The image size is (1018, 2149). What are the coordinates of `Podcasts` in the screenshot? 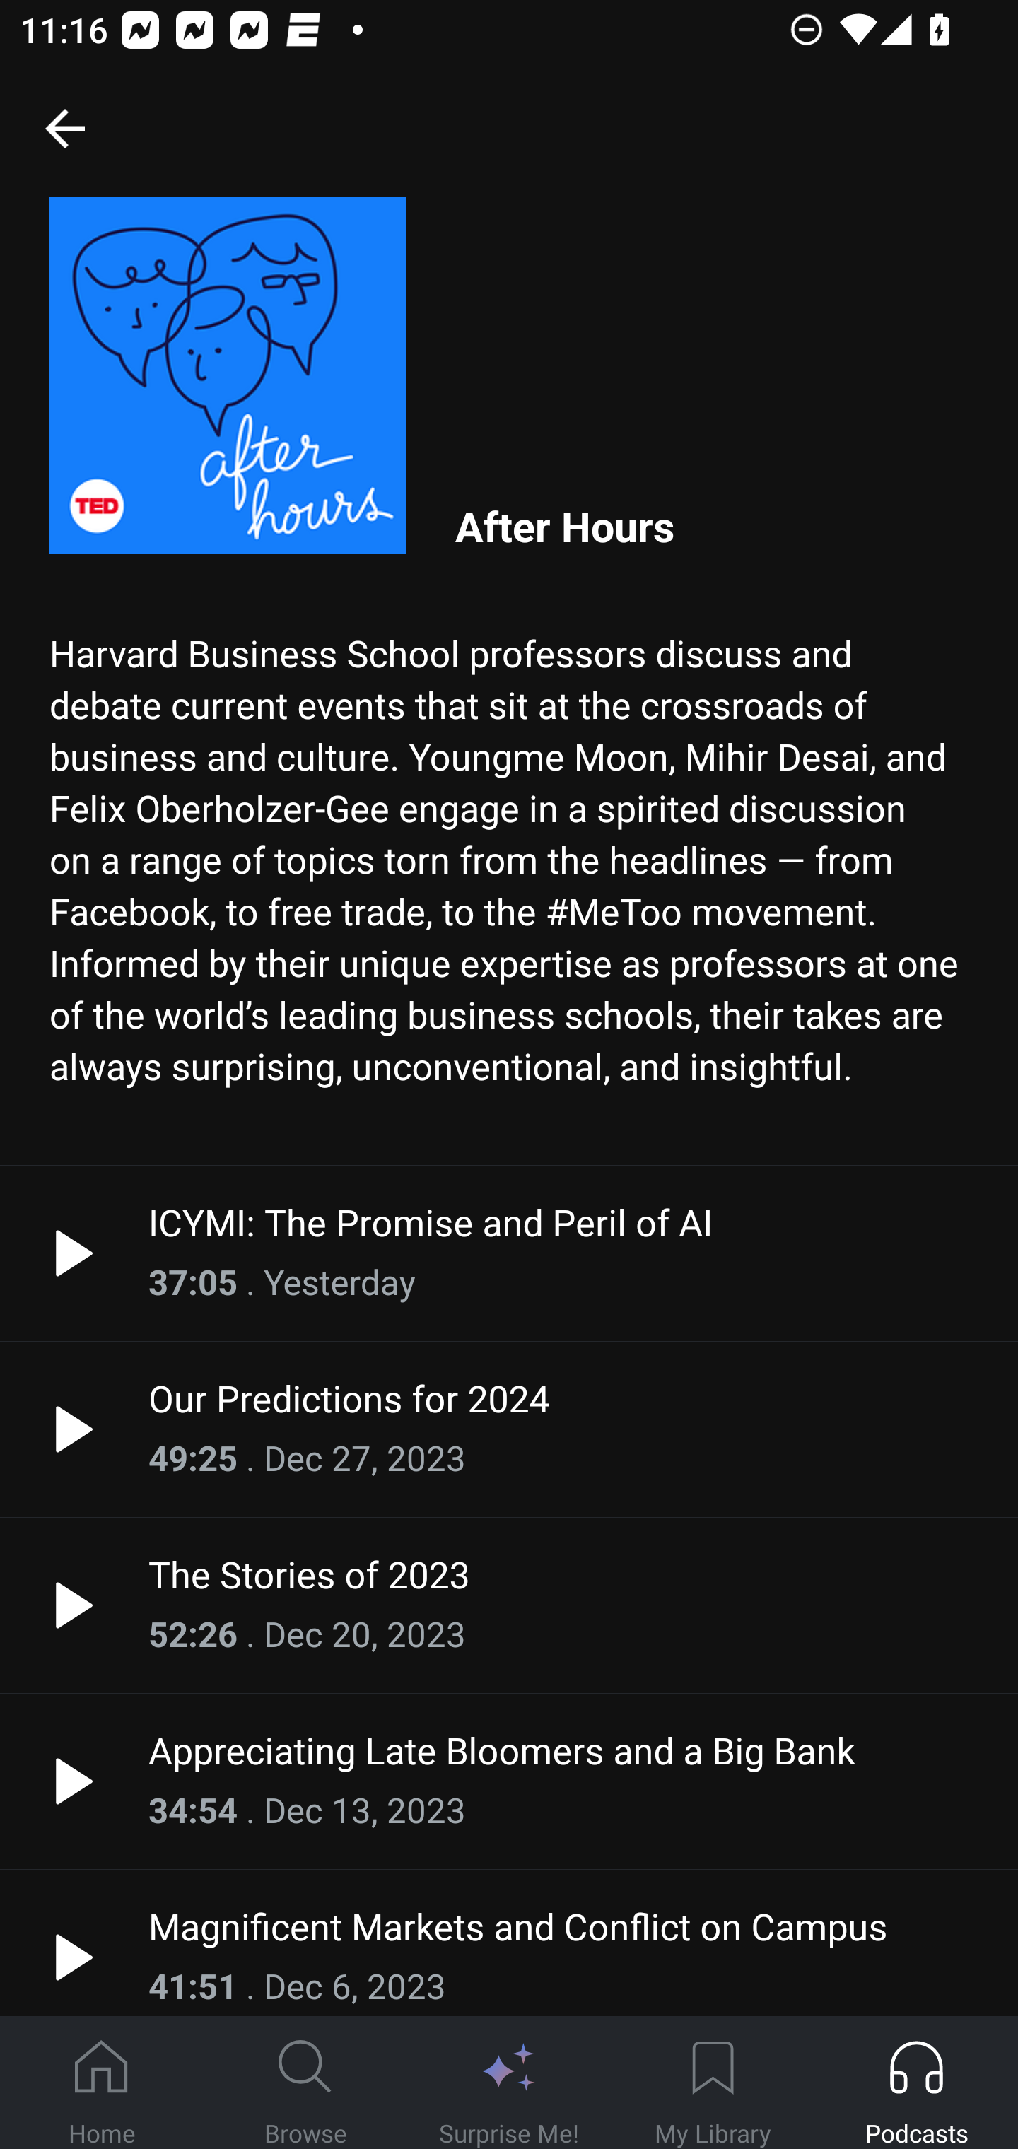 It's located at (916, 2083).